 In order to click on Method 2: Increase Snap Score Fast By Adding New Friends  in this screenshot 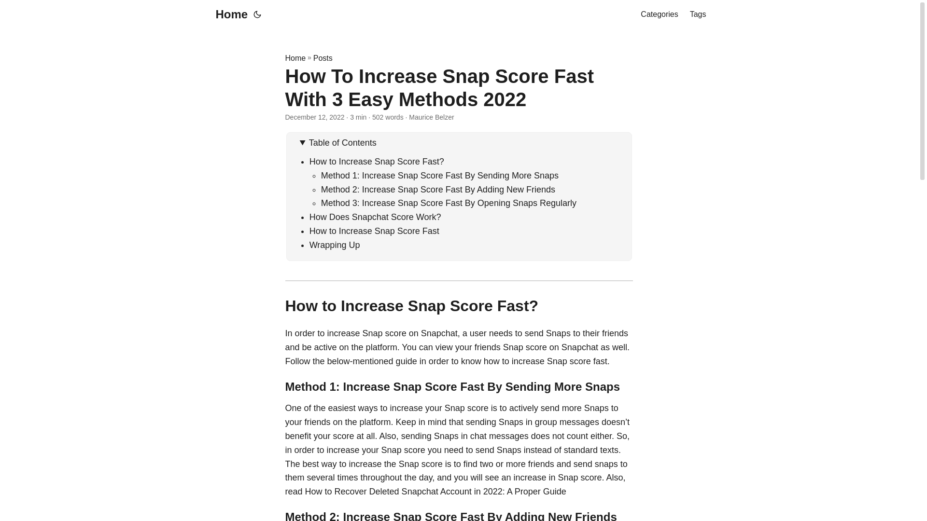, I will do `click(439, 189)`.